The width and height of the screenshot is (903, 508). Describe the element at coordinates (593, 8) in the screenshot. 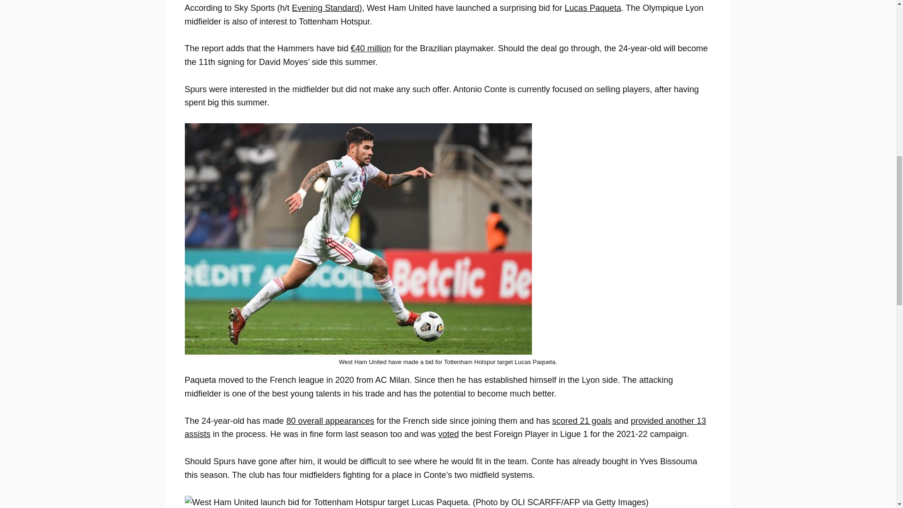

I see `Lucas Paqueta` at that location.